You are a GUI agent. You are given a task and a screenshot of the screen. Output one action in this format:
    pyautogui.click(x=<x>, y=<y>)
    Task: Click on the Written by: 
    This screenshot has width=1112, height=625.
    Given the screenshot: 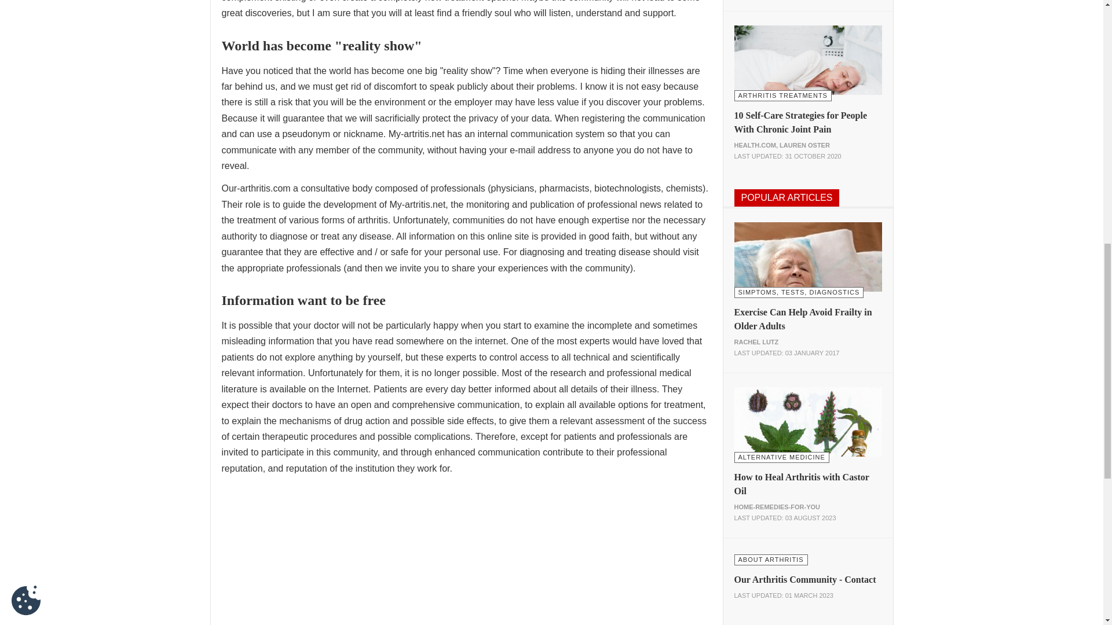 What is the action you would take?
    pyautogui.click(x=777, y=507)
    